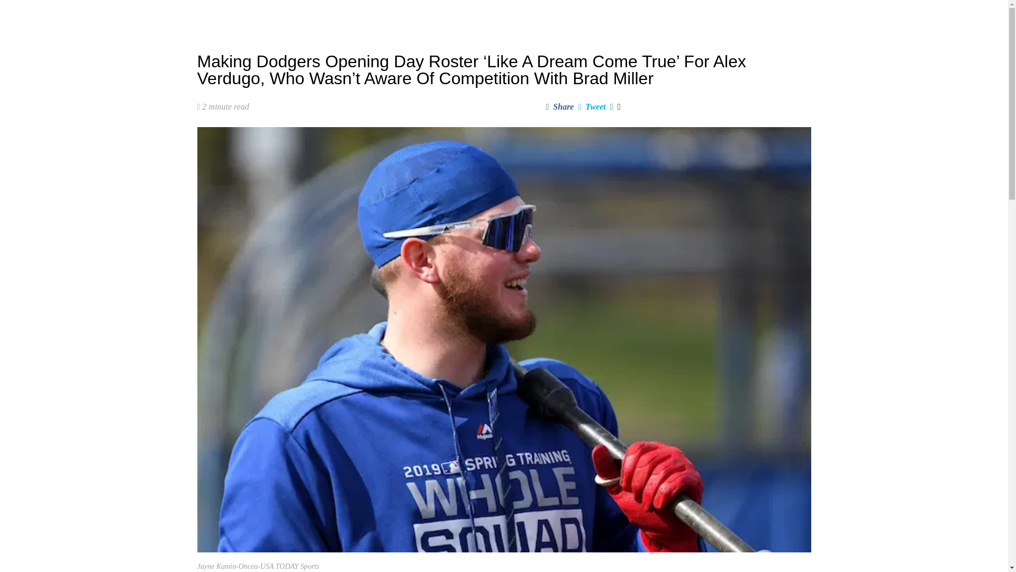  I want to click on Dodger Blue, so click(225, 16).